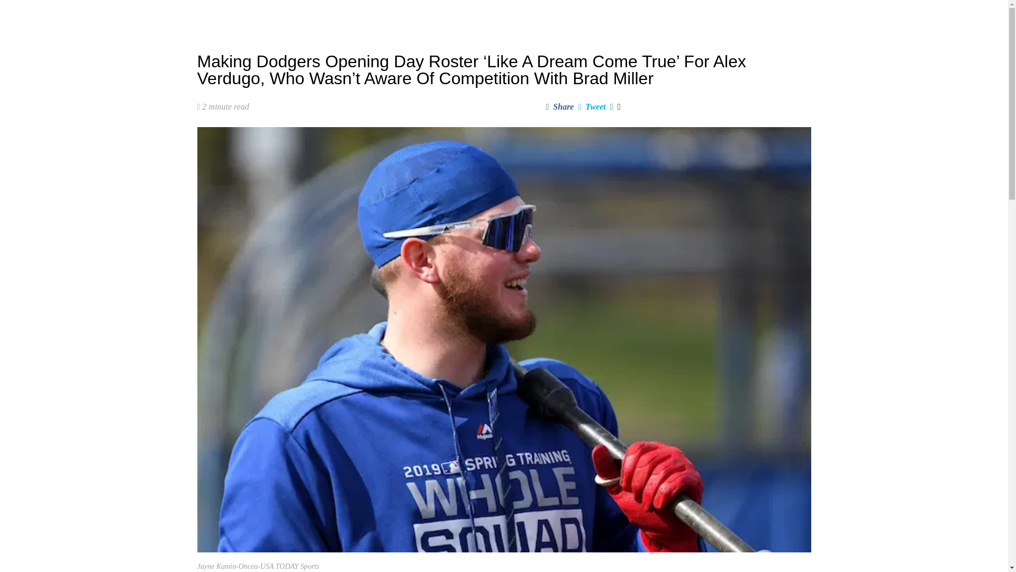  I want to click on Dodger Blue, so click(225, 16).